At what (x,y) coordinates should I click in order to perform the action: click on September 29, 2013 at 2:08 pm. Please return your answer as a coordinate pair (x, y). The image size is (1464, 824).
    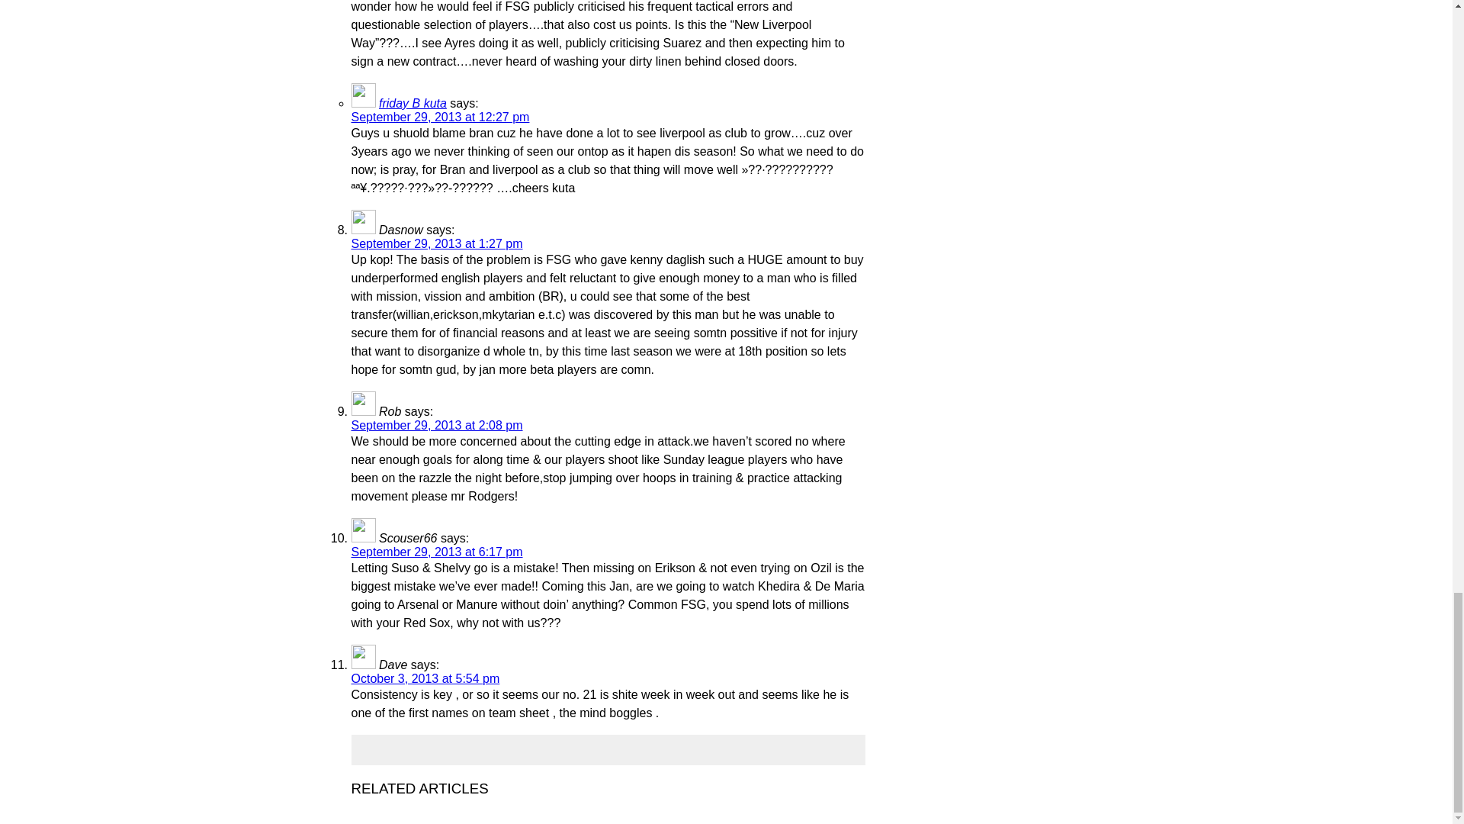
    Looking at the image, I should click on (436, 424).